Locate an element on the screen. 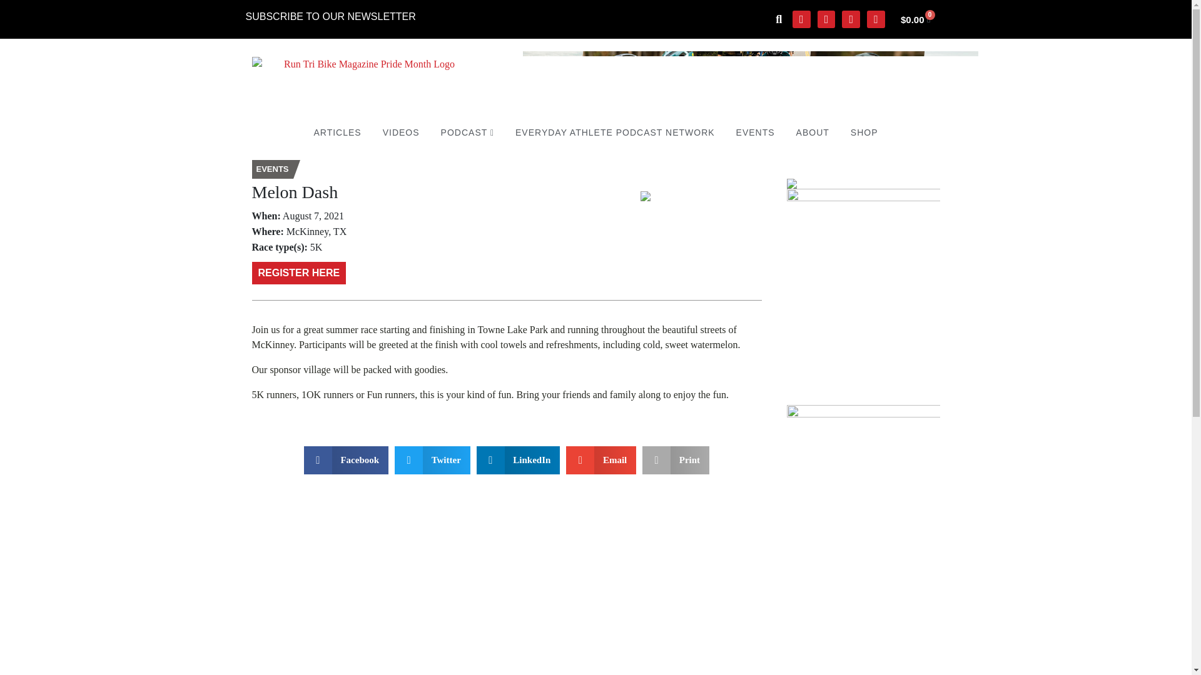  VIDEOS is located at coordinates (401, 132).